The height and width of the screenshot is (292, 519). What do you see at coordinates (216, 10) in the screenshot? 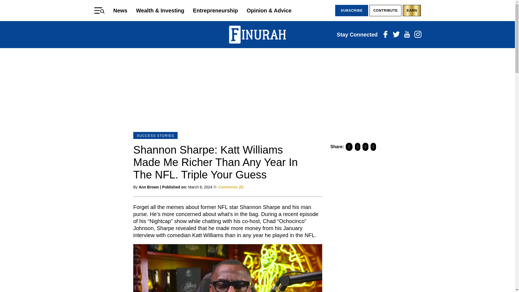
I see `Entrepreneurship` at bounding box center [216, 10].